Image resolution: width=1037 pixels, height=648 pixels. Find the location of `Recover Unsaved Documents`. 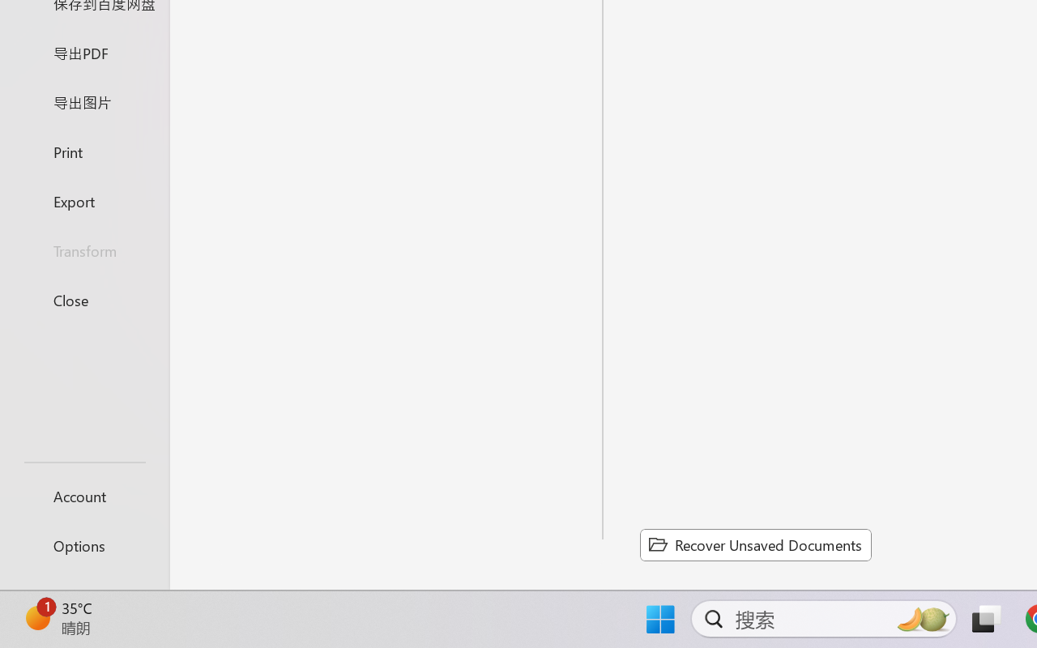

Recover Unsaved Documents is located at coordinates (755, 544).